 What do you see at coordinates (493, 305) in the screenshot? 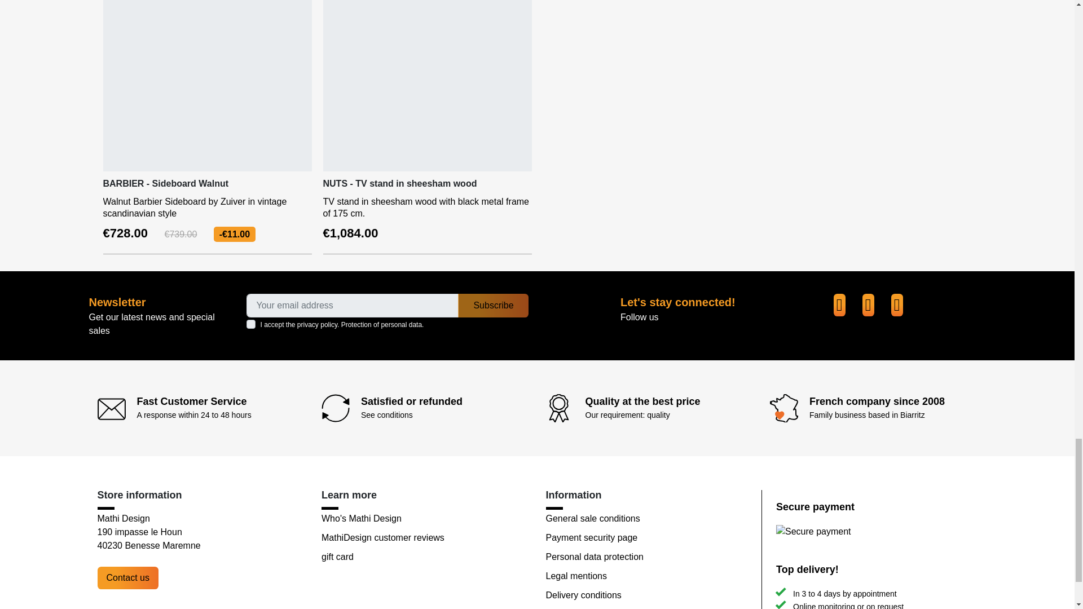
I see `Subscribe` at bounding box center [493, 305].